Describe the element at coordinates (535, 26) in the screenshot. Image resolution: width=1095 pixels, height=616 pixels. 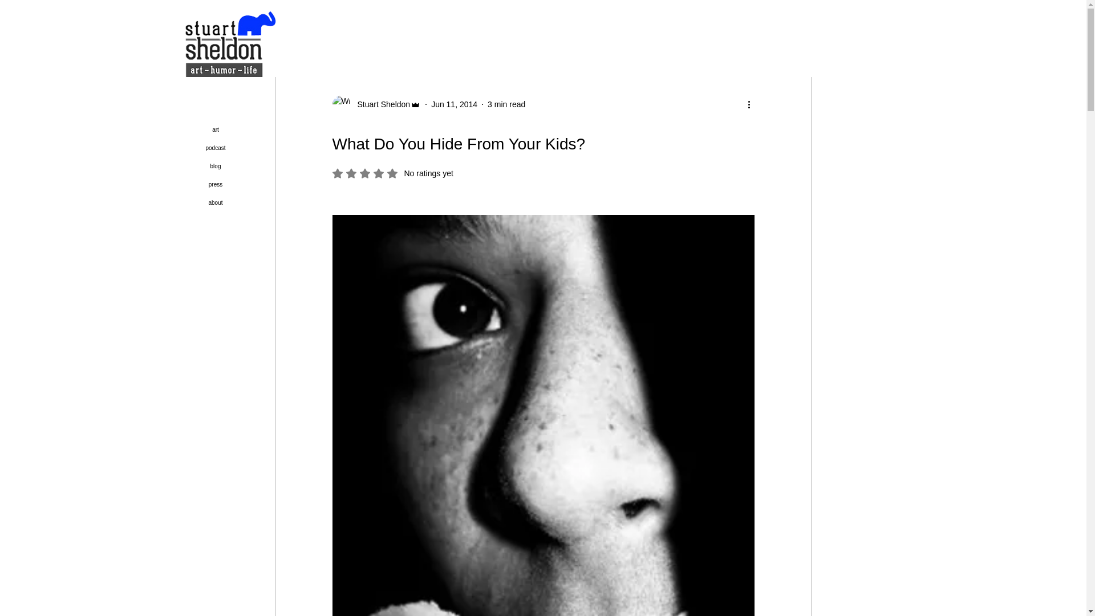
I see `Installation` at that location.